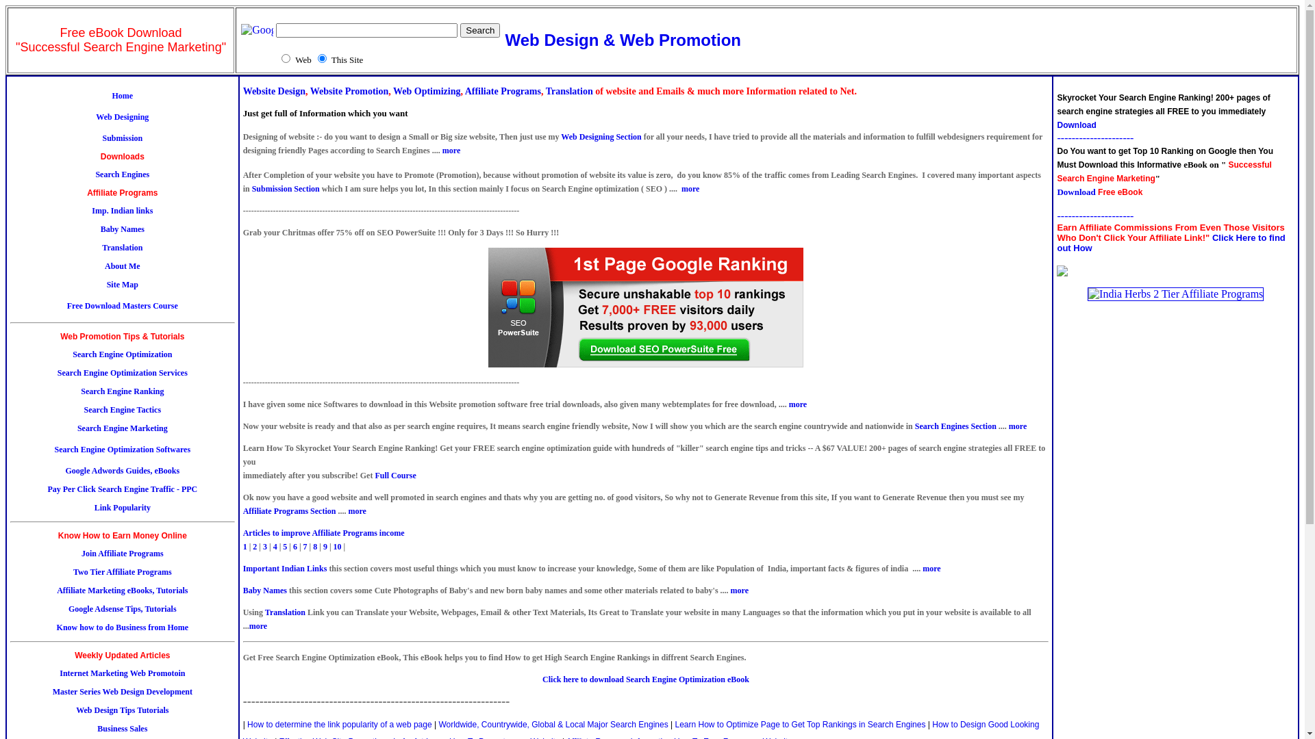 The height and width of the screenshot is (739, 1315). I want to click on Internet Marketing Web Promotoin, so click(122, 673).